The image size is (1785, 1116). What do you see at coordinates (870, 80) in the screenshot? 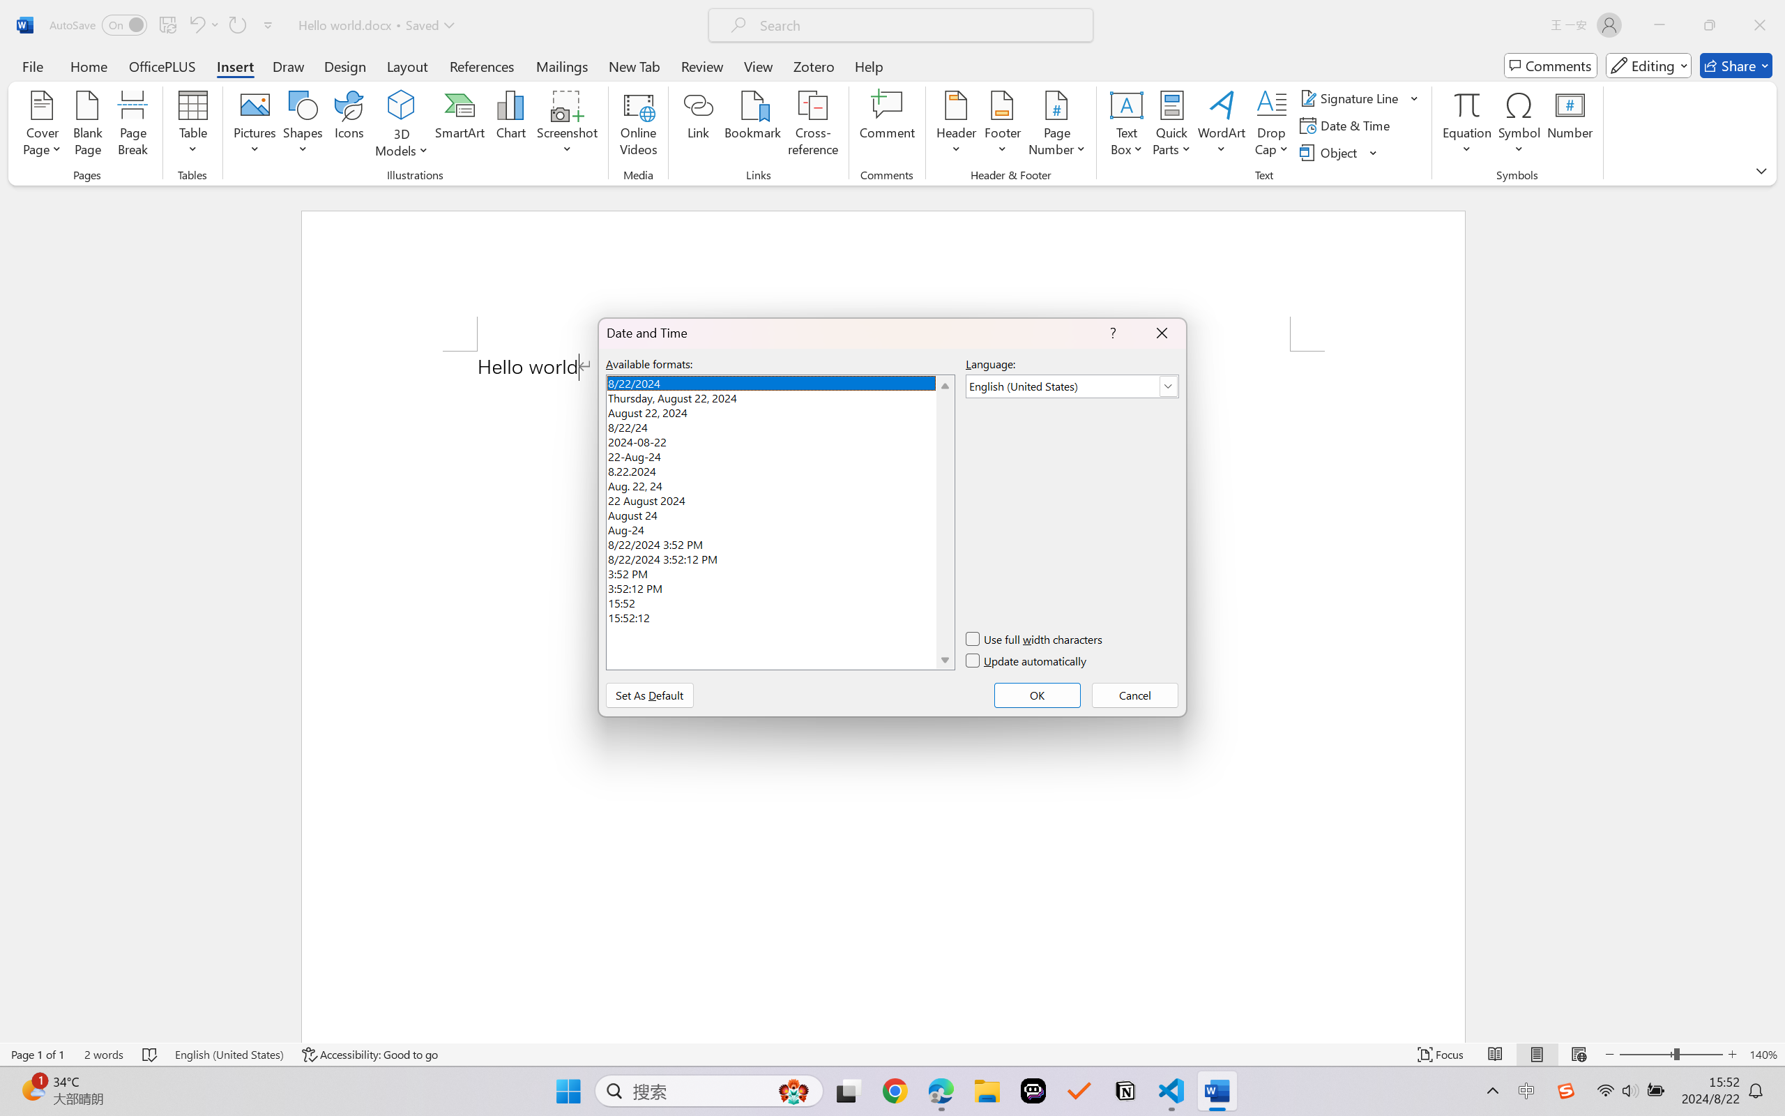
I see `End Review` at bounding box center [870, 80].